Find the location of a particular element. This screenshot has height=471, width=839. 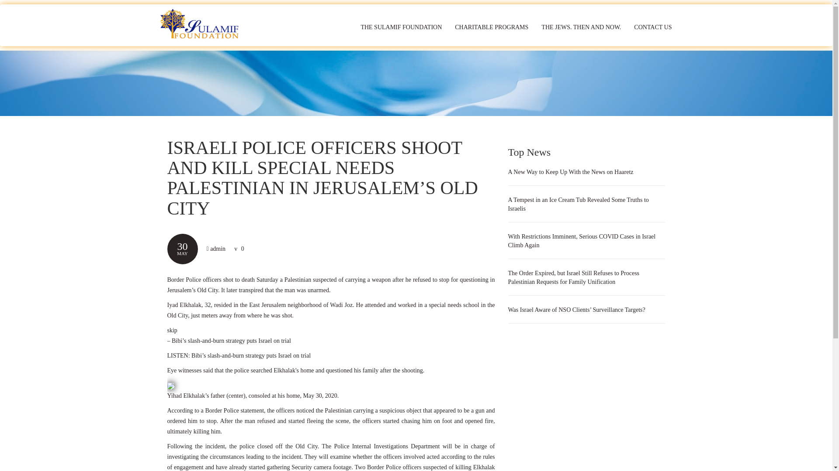

THE SULAMIF FOUNDATION is located at coordinates (401, 27).